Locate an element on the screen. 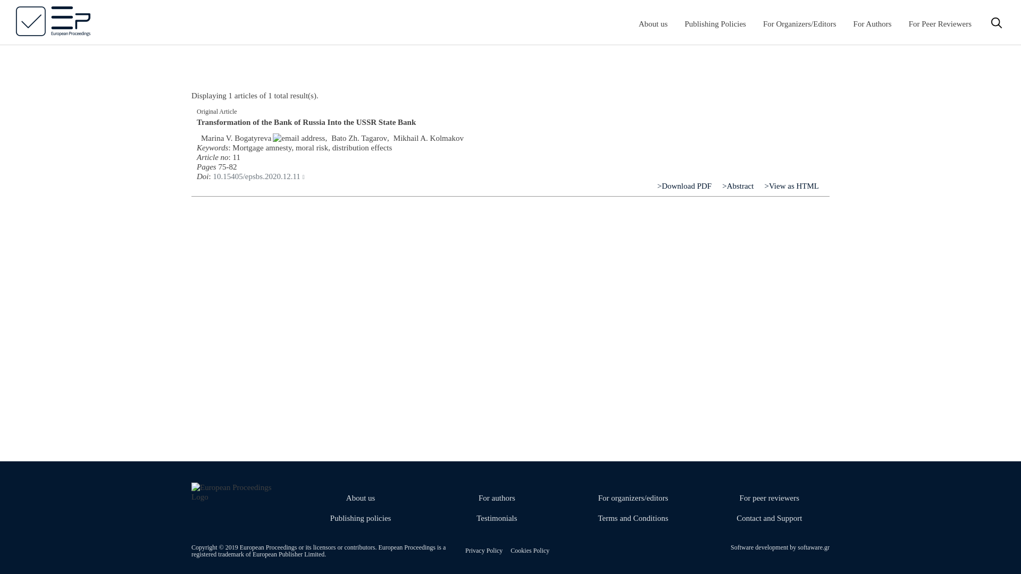  For Authors is located at coordinates (872, 23).